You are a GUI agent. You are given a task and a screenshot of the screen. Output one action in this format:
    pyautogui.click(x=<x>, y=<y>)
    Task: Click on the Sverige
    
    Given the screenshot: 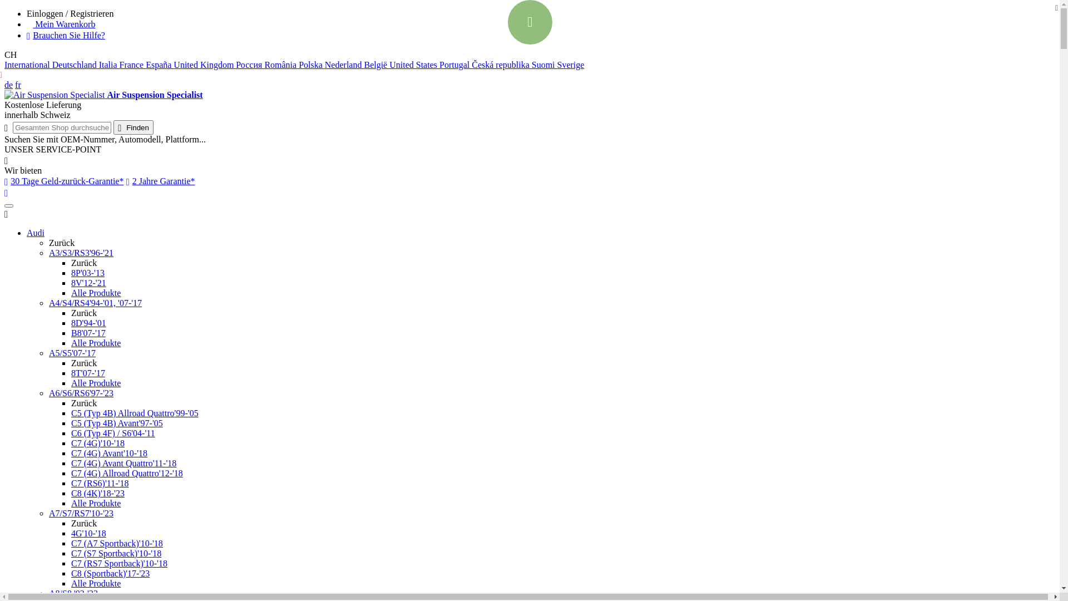 What is the action you would take?
    pyautogui.click(x=571, y=65)
    